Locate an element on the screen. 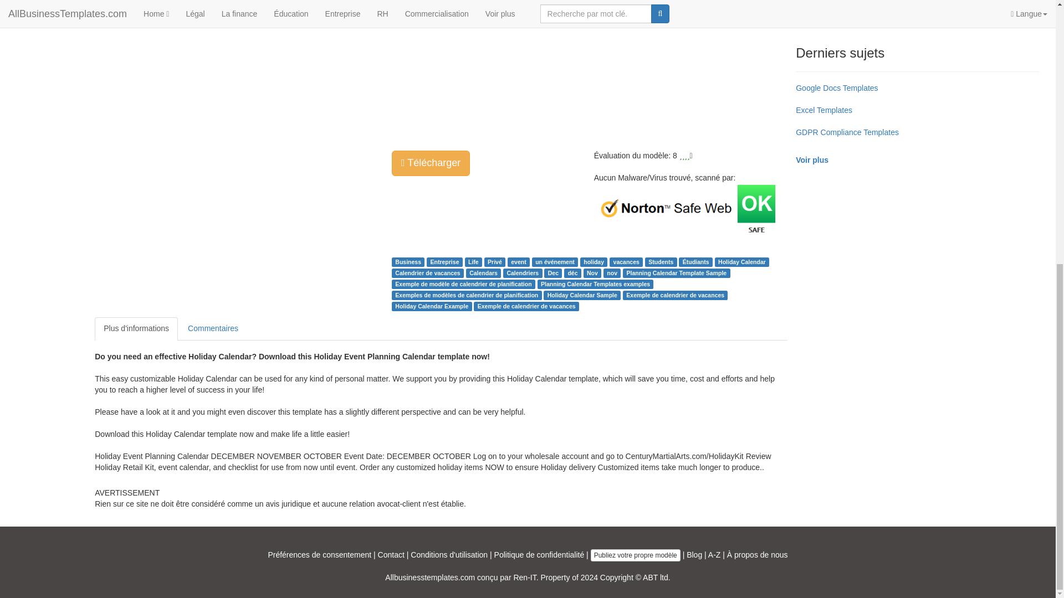 This screenshot has height=598, width=1064. Nov is located at coordinates (592, 272).